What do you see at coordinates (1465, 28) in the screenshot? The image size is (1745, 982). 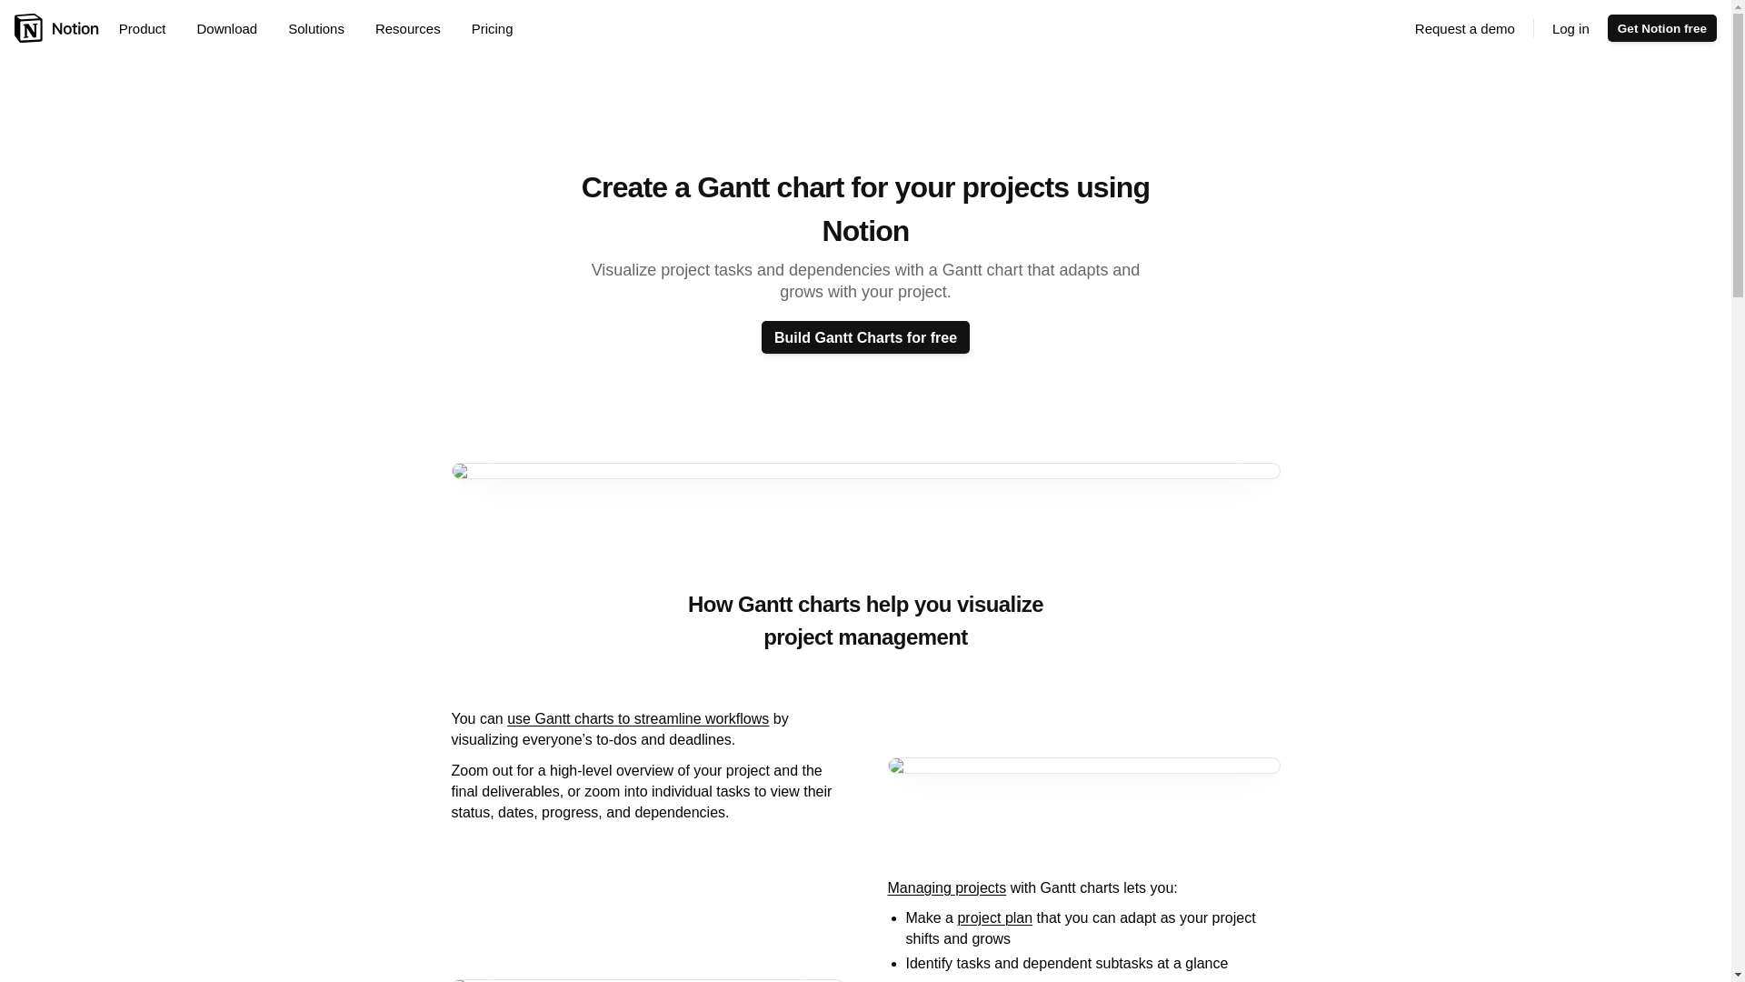 I see `Request a demo` at bounding box center [1465, 28].